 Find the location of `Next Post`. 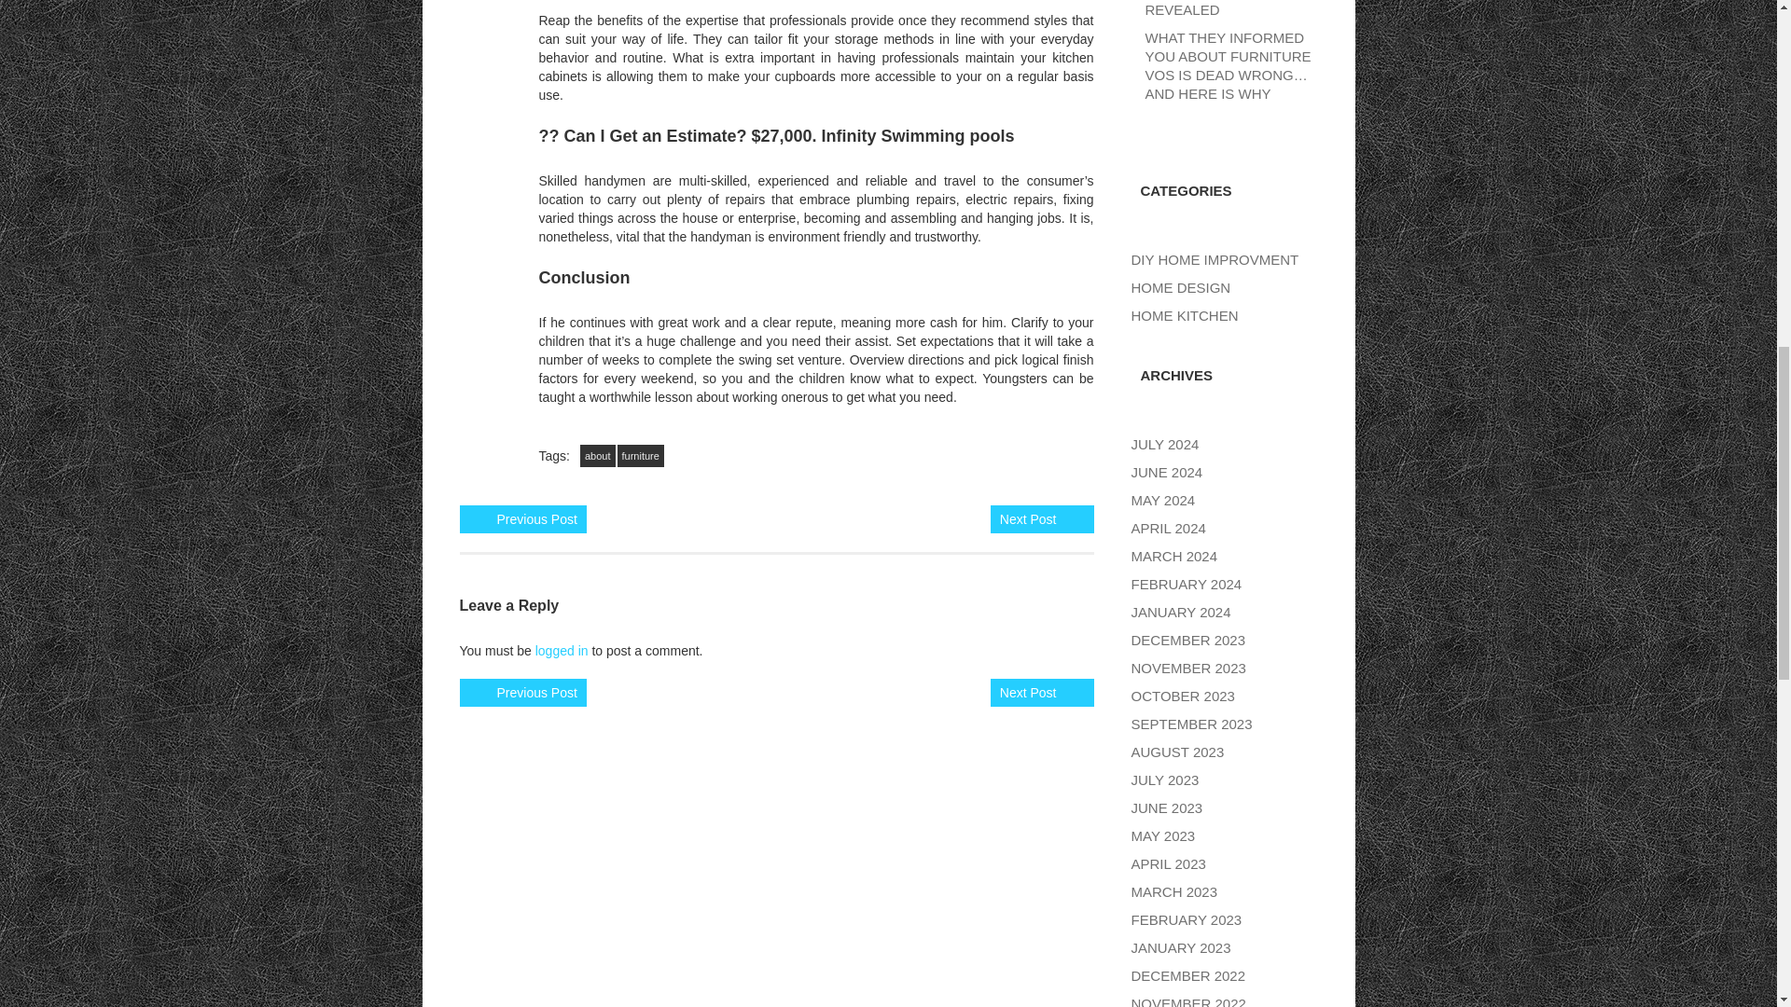

Next Post is located at coordinates (1028, 519).